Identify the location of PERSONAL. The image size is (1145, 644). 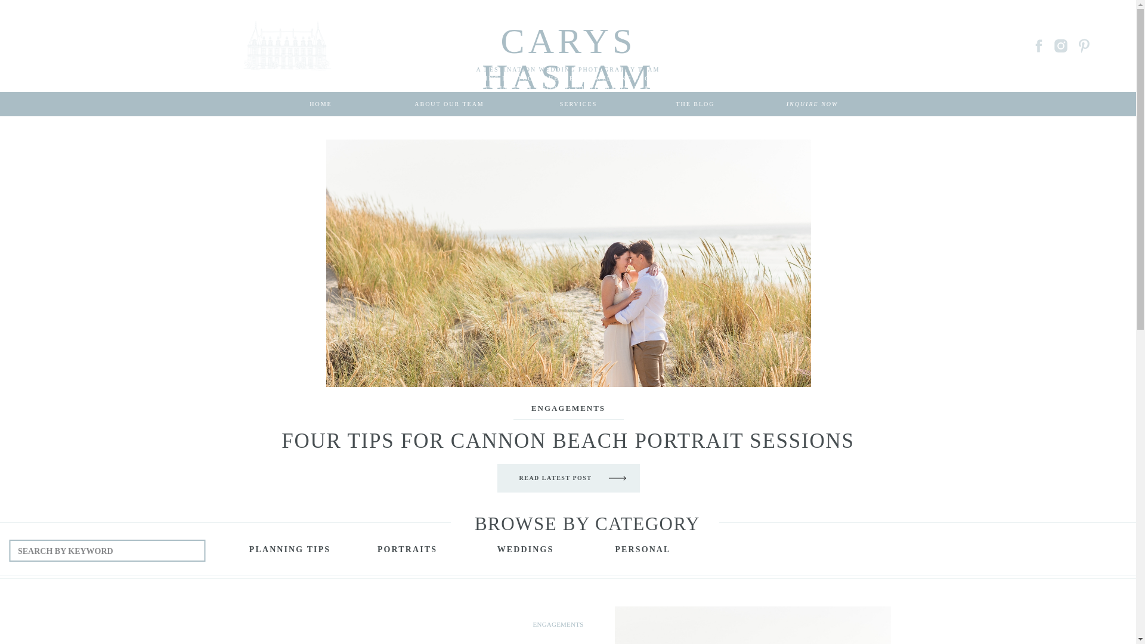
(643, 552).